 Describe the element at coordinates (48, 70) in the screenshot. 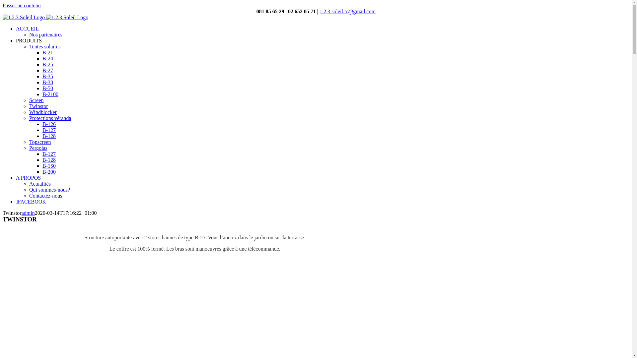

I see `B-27` at that location.